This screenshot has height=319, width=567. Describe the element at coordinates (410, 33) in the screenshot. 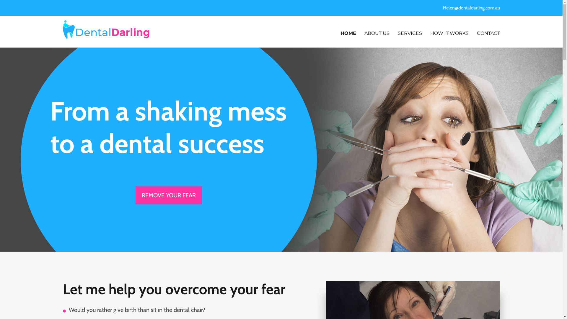

I see `SERVICES` at that location.